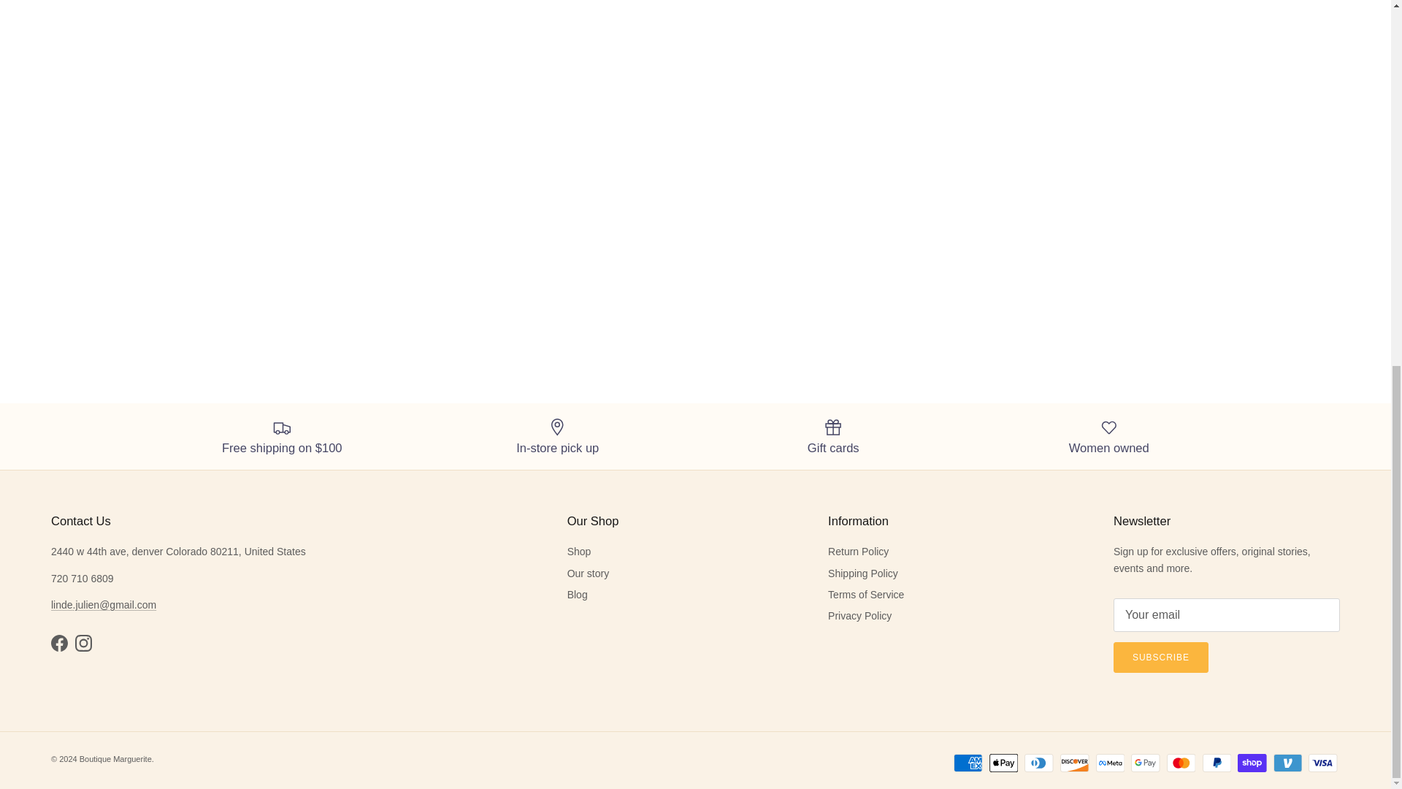 The width and height of the screenshot is (1402, 789). I want to click on Meta Pay, so click(1110, 763).